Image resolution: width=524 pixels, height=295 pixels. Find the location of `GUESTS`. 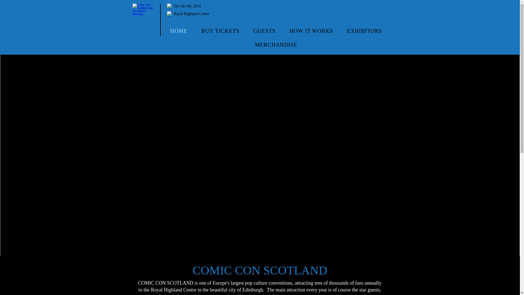

GUESTS is located at coordinates (264, 31).